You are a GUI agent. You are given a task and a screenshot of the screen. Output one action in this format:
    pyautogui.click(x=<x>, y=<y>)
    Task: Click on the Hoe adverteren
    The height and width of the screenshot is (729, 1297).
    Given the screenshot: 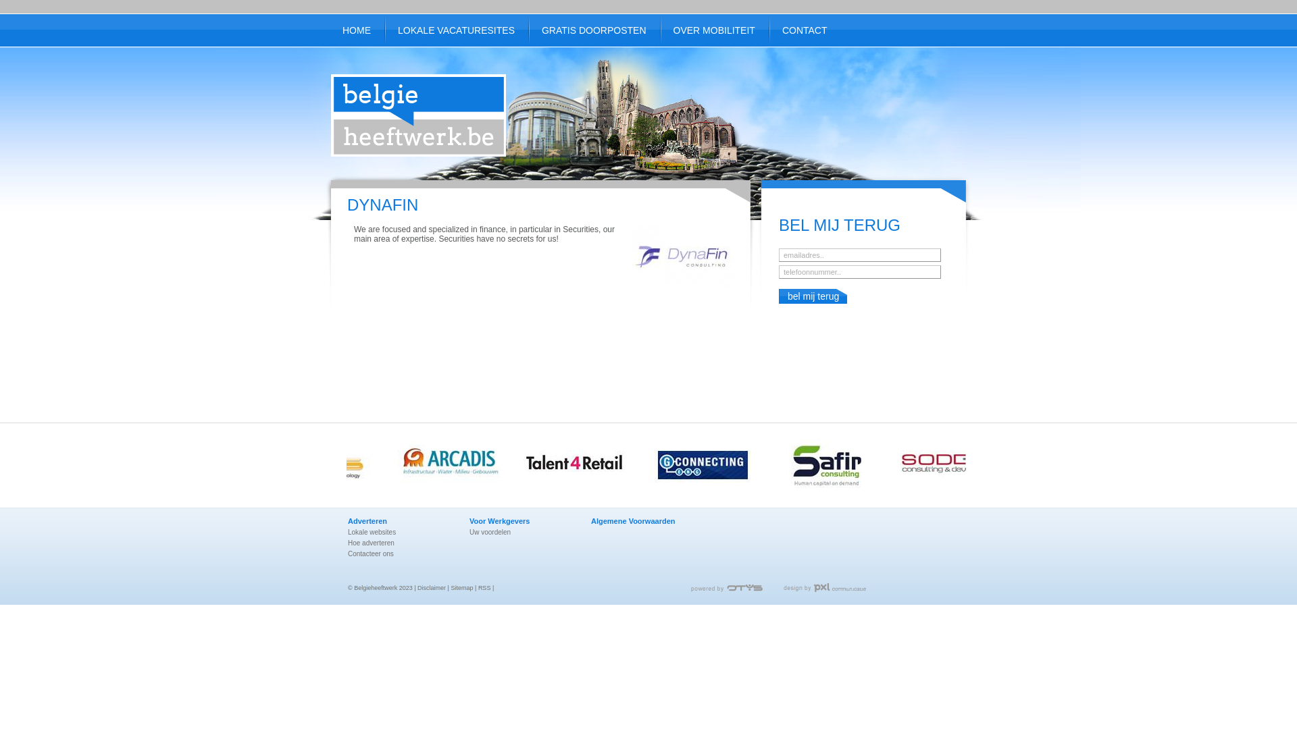 What is the action you would take?
    pyautogui.click(x=400, y=543)
    